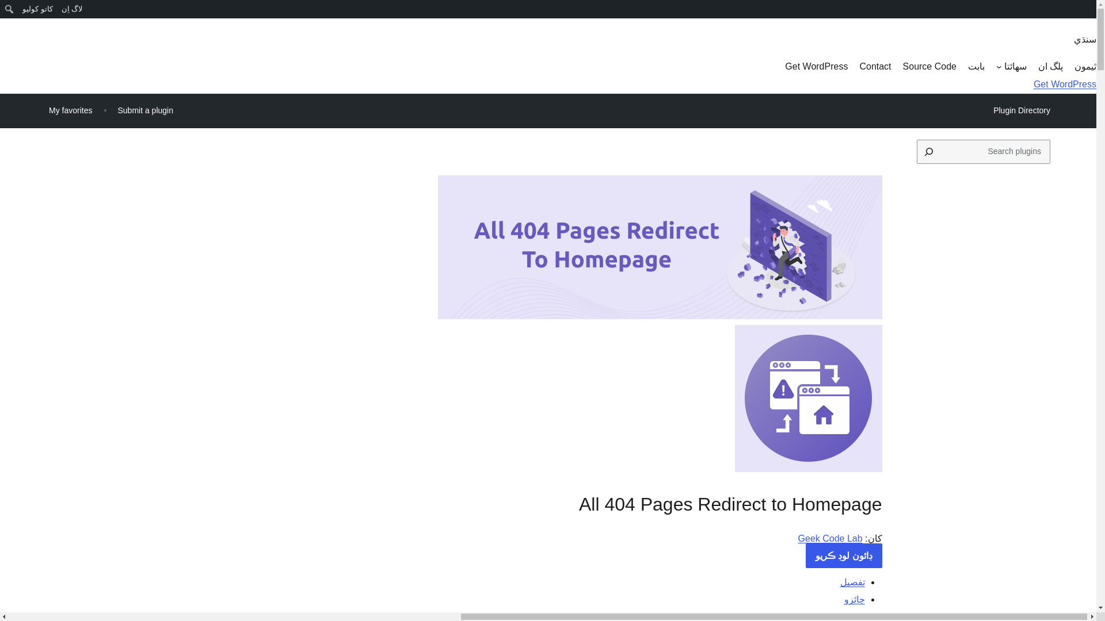 This screenshot has width=1105, height=621. Describe the element at coordinates (816, 67) in the screenshot. I see `Get WordPress` at that location.